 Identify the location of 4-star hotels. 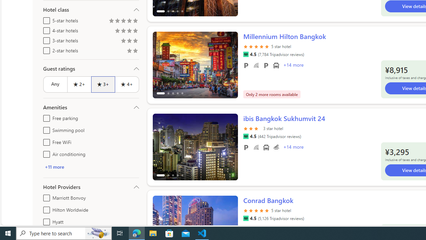
(45, 29).